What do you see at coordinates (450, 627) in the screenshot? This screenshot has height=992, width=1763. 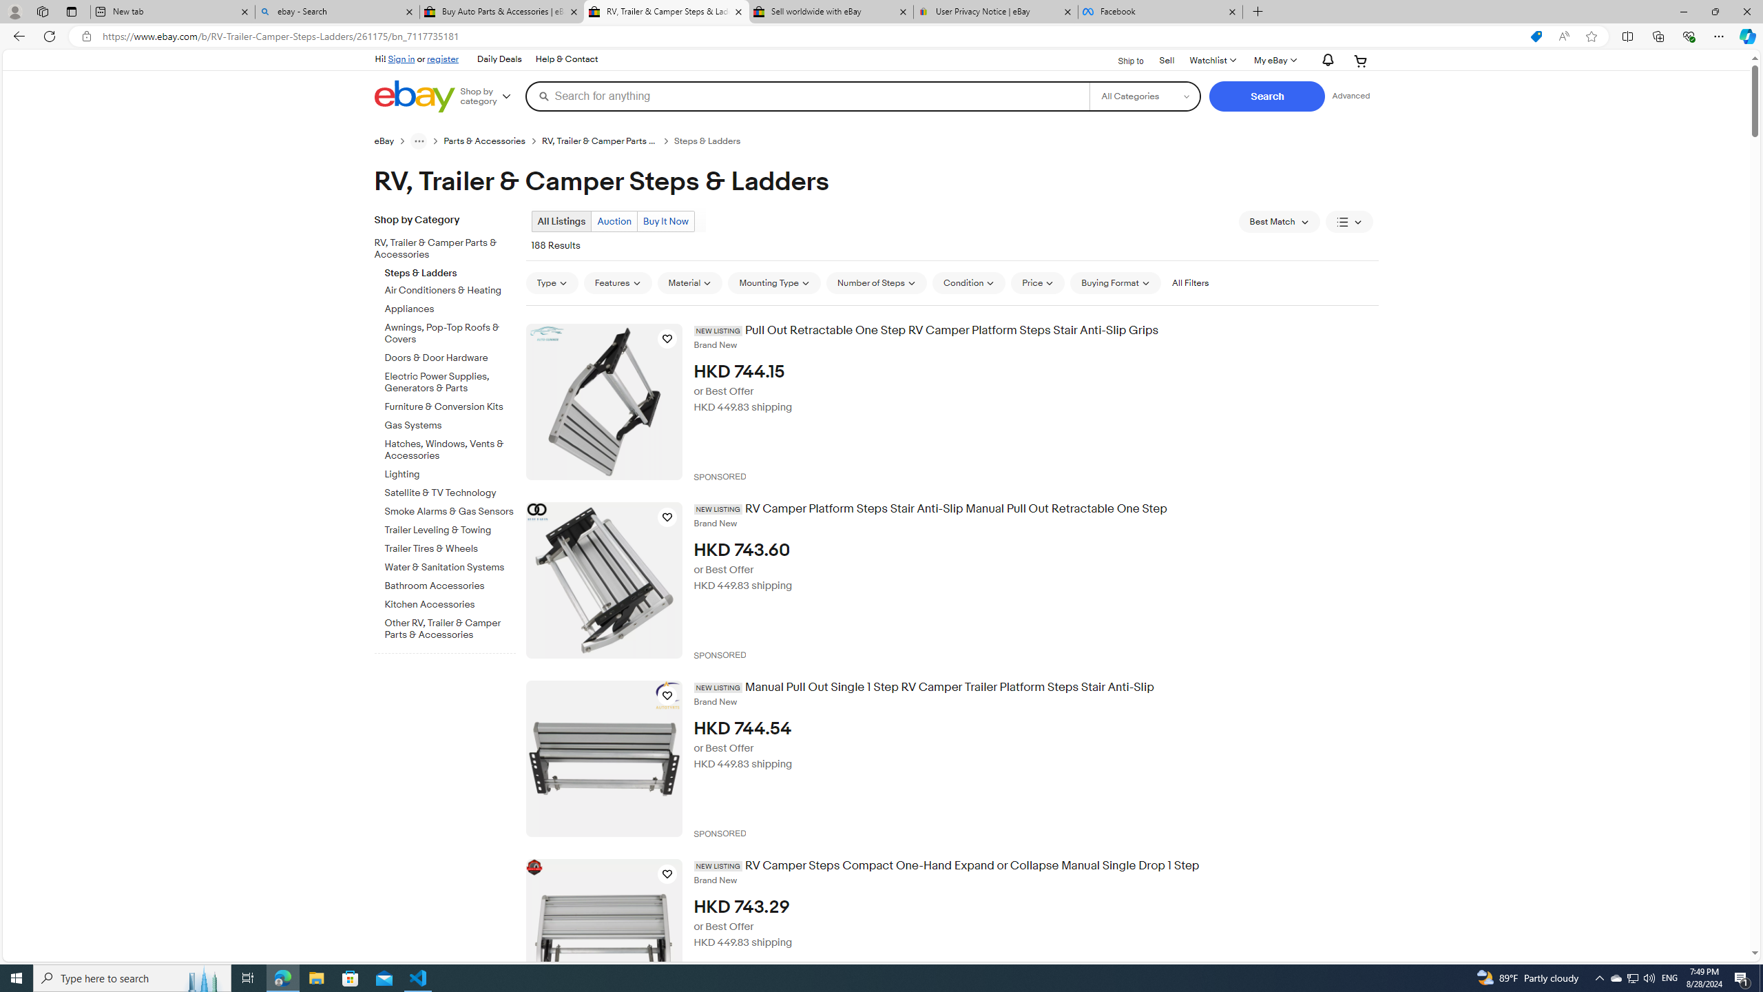 I see `Other RV, Trailer & Camper Parts & Accessories` at bounding box center [450, 627].